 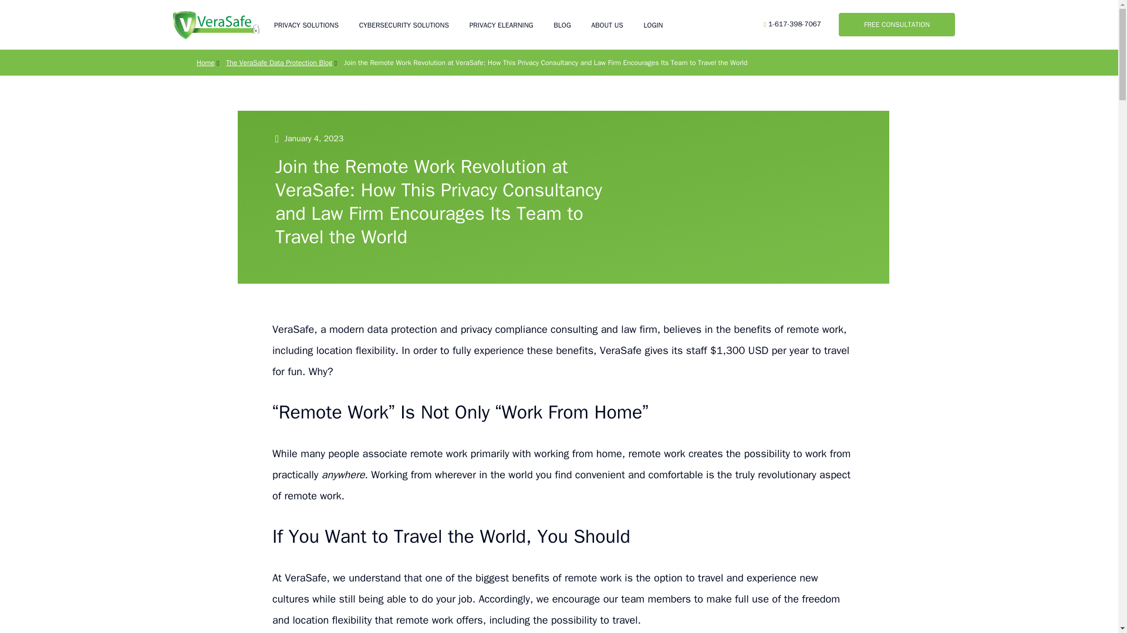 What do you see at coordinates (306, 25) in the screenshot?
I see `PRIVACY SOLUTIONS` at bounding box center [306, 25].